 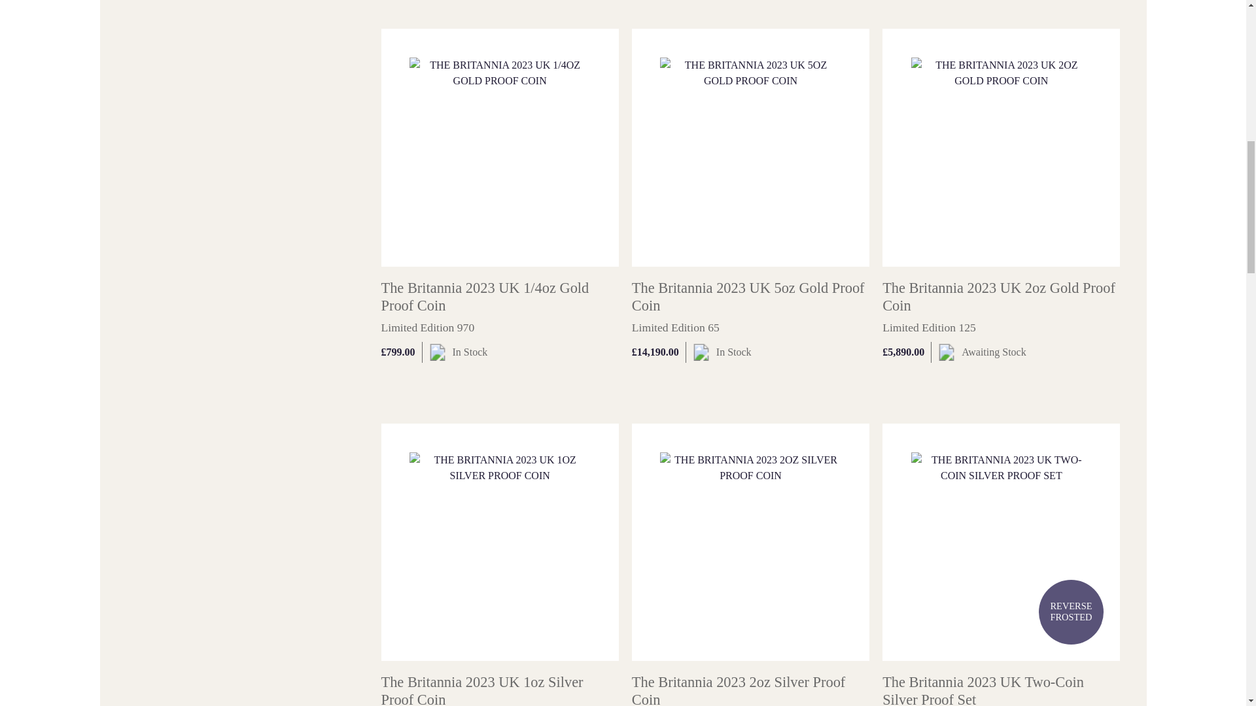 I want to click on The Britannia 2023 UK 5oz Gold Proof Coin, so click(x=750, y=148).